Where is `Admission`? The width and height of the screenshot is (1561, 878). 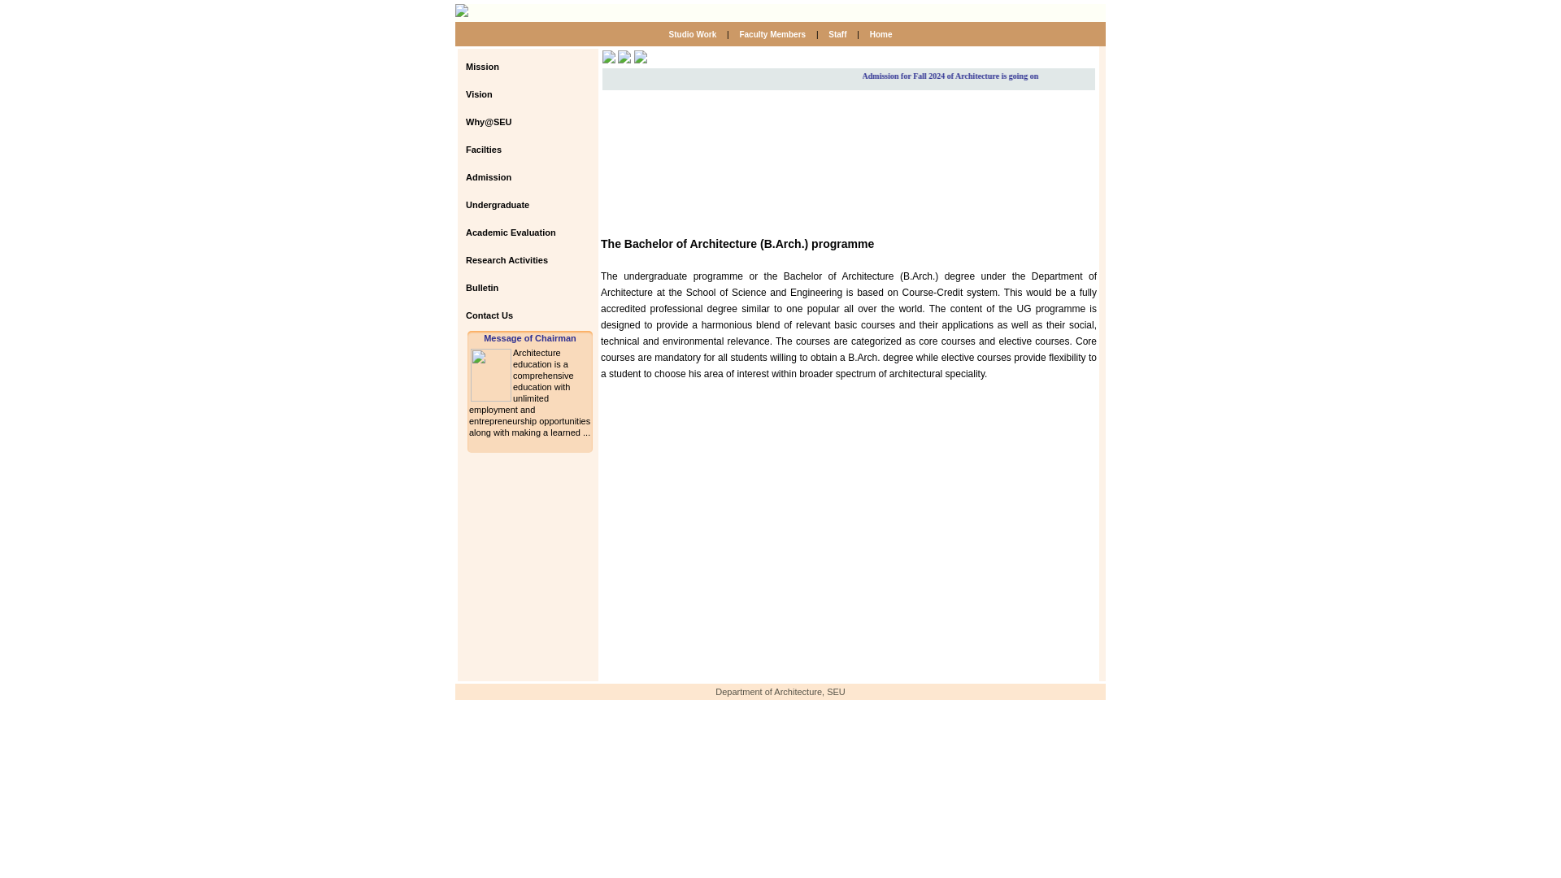
Admission is located at coordinates (514, 176).